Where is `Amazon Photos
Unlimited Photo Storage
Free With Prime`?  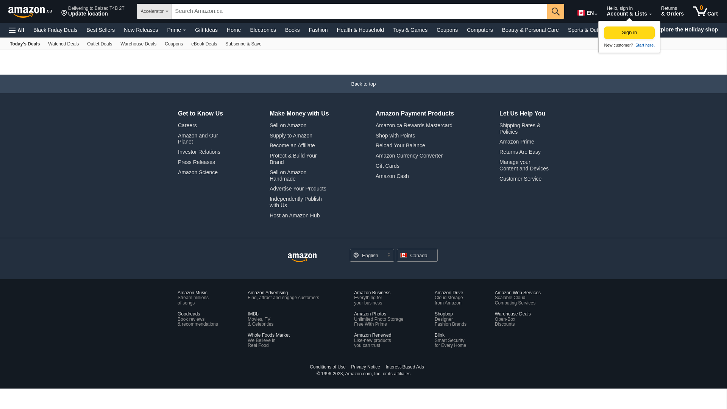 Amazon Photos
Unlimited Photo Storage
Free With Prime is located at coordinates (379, 319).